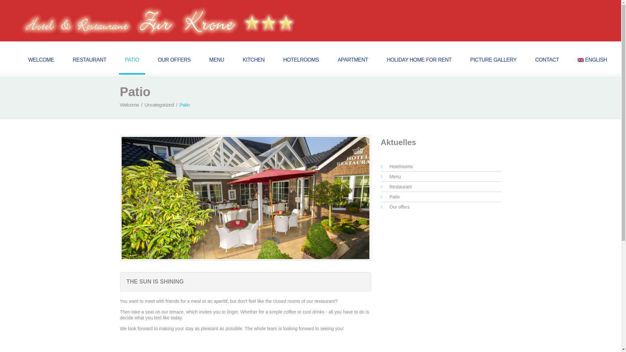 Image resolution: width=626 pixels, height=352 pixels. I want to click on WELCOME, so click(41, 65).